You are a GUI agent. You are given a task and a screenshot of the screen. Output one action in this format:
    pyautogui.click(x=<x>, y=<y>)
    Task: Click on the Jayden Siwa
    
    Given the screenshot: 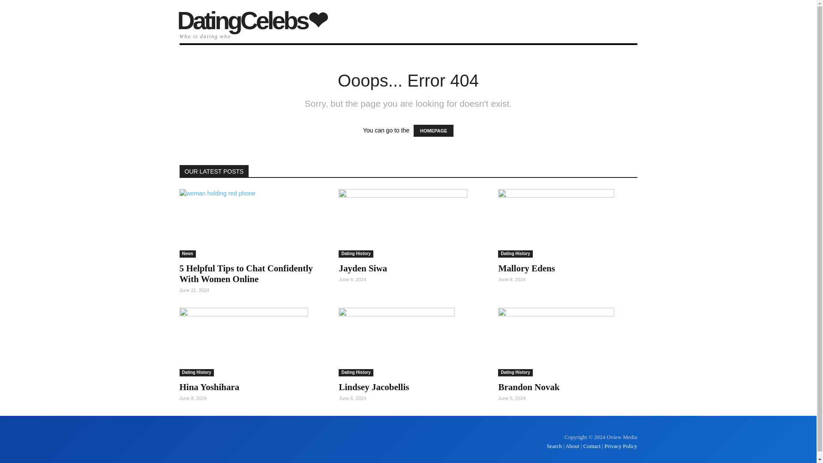 What is the action you would take?
    pyautogui.click(x=363, y=268)
    